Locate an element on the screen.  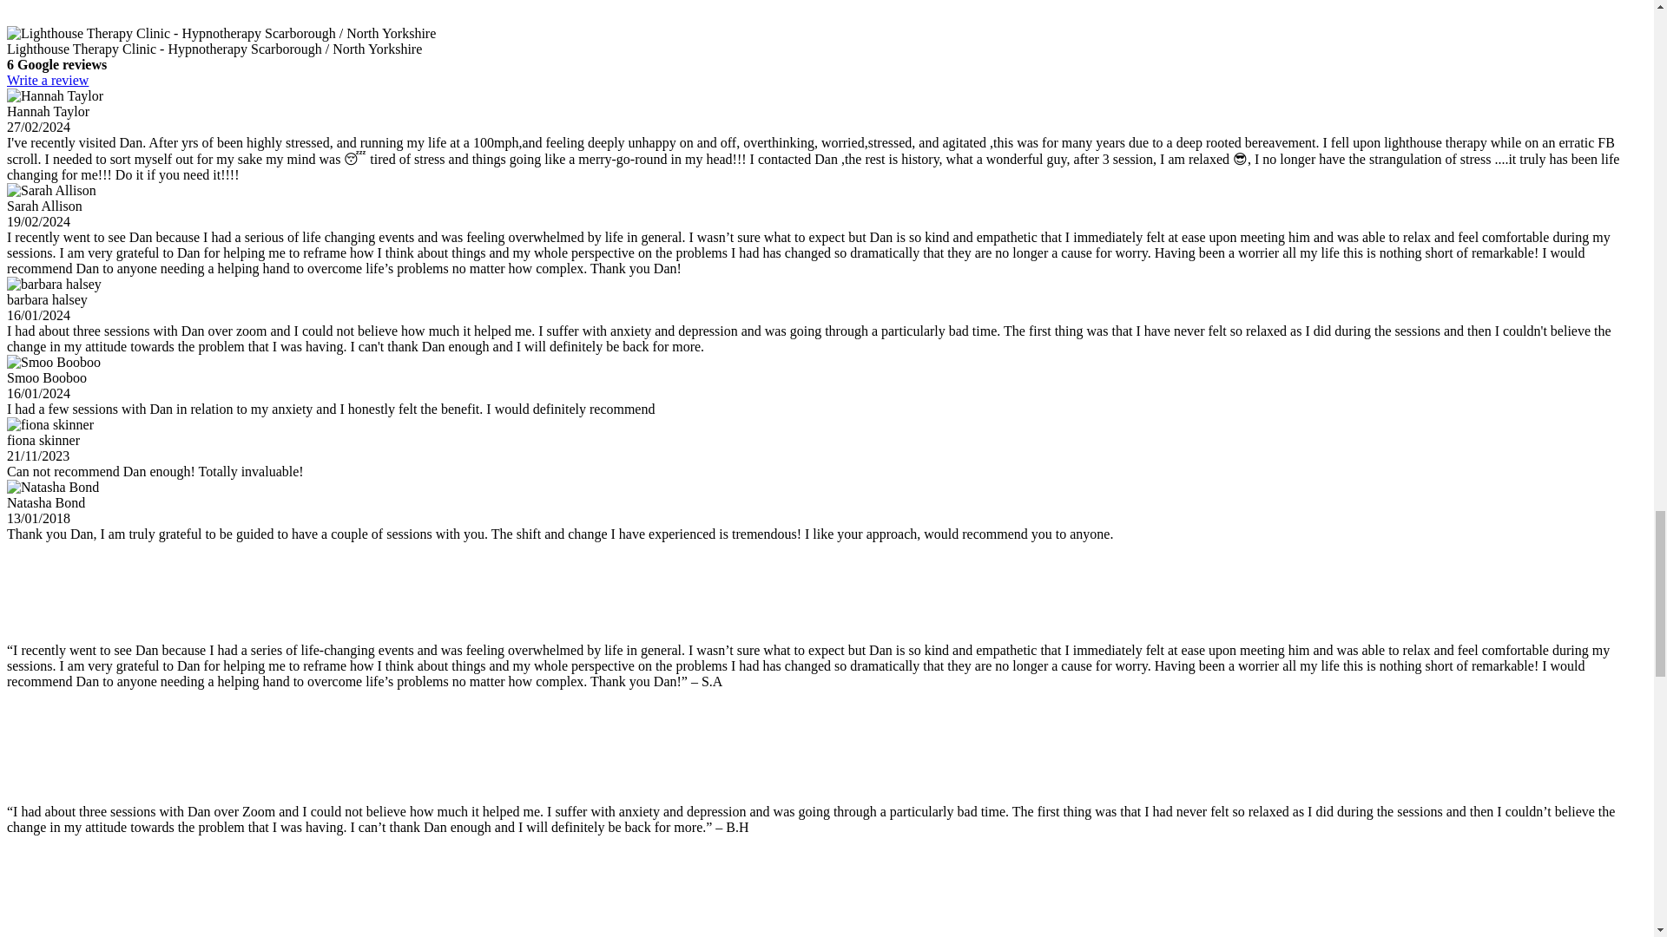
Write a review is located at coordinates (47, 80).